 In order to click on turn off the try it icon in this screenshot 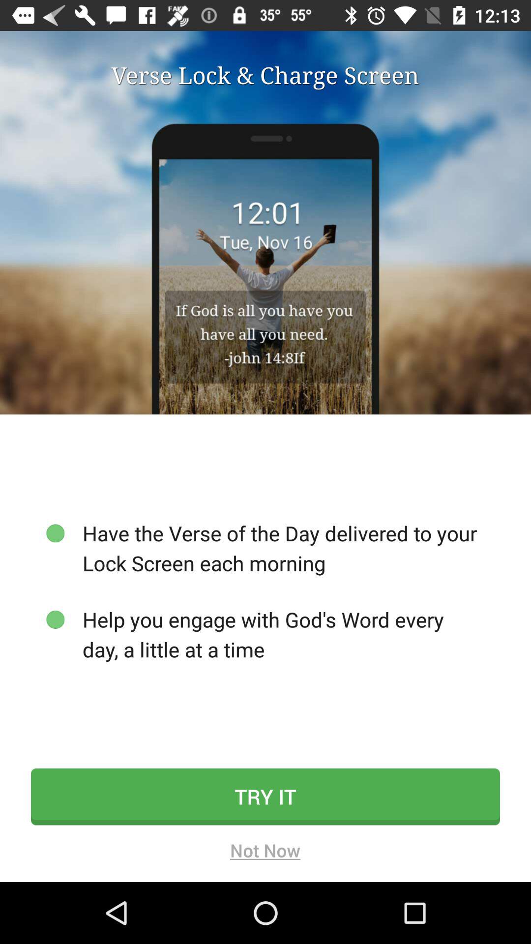, I will do `click(265, 796)`.